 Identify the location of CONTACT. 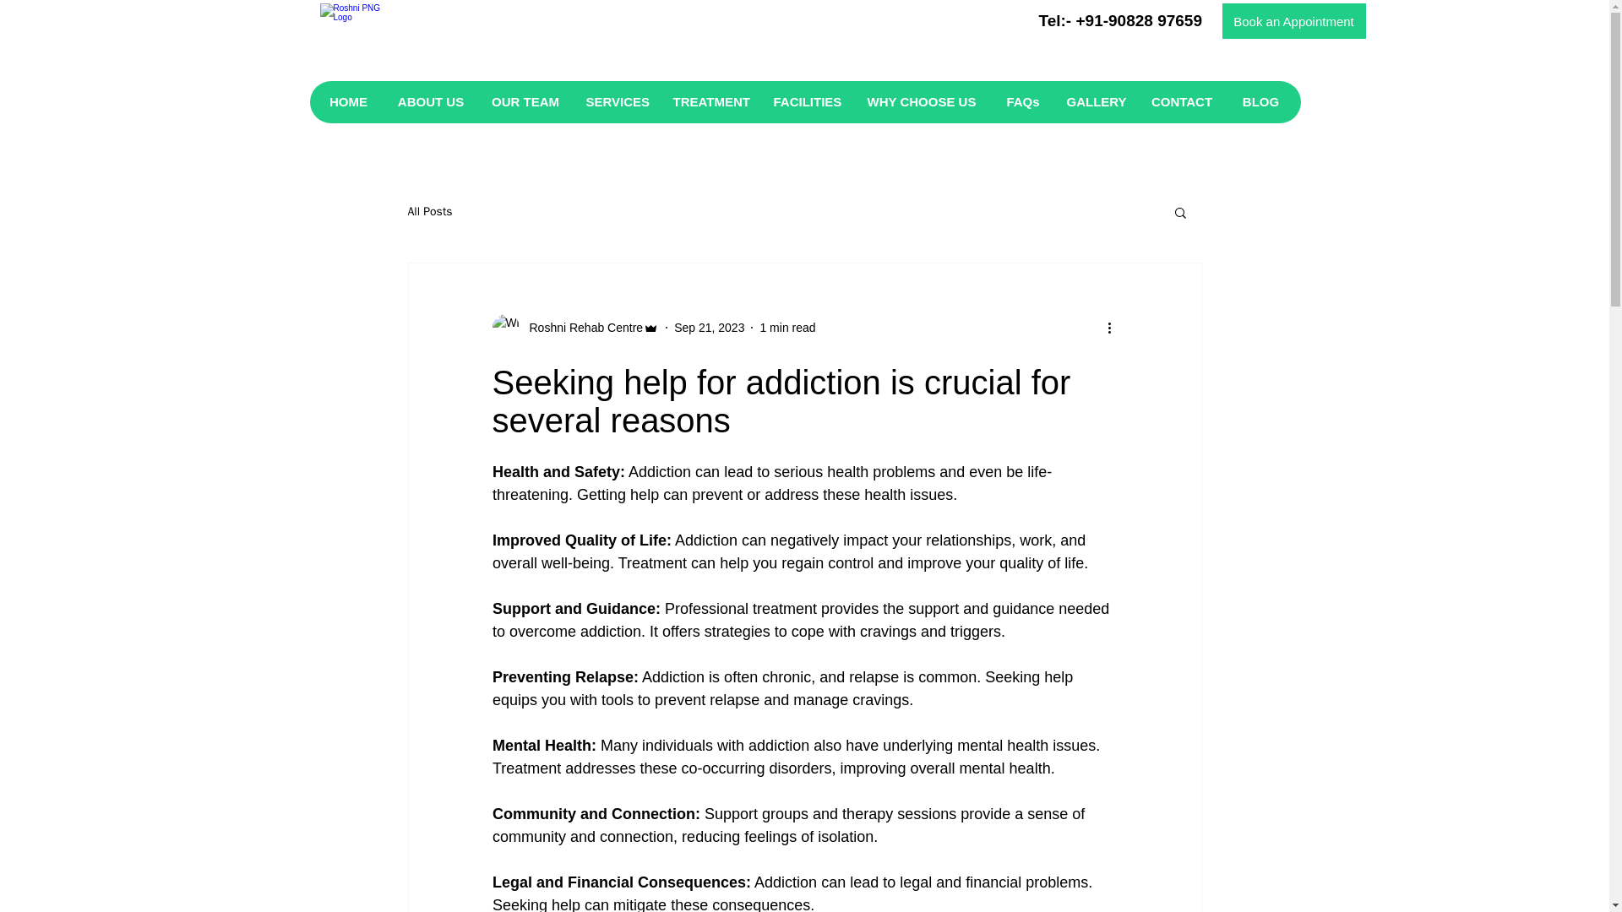
(1181, 101).